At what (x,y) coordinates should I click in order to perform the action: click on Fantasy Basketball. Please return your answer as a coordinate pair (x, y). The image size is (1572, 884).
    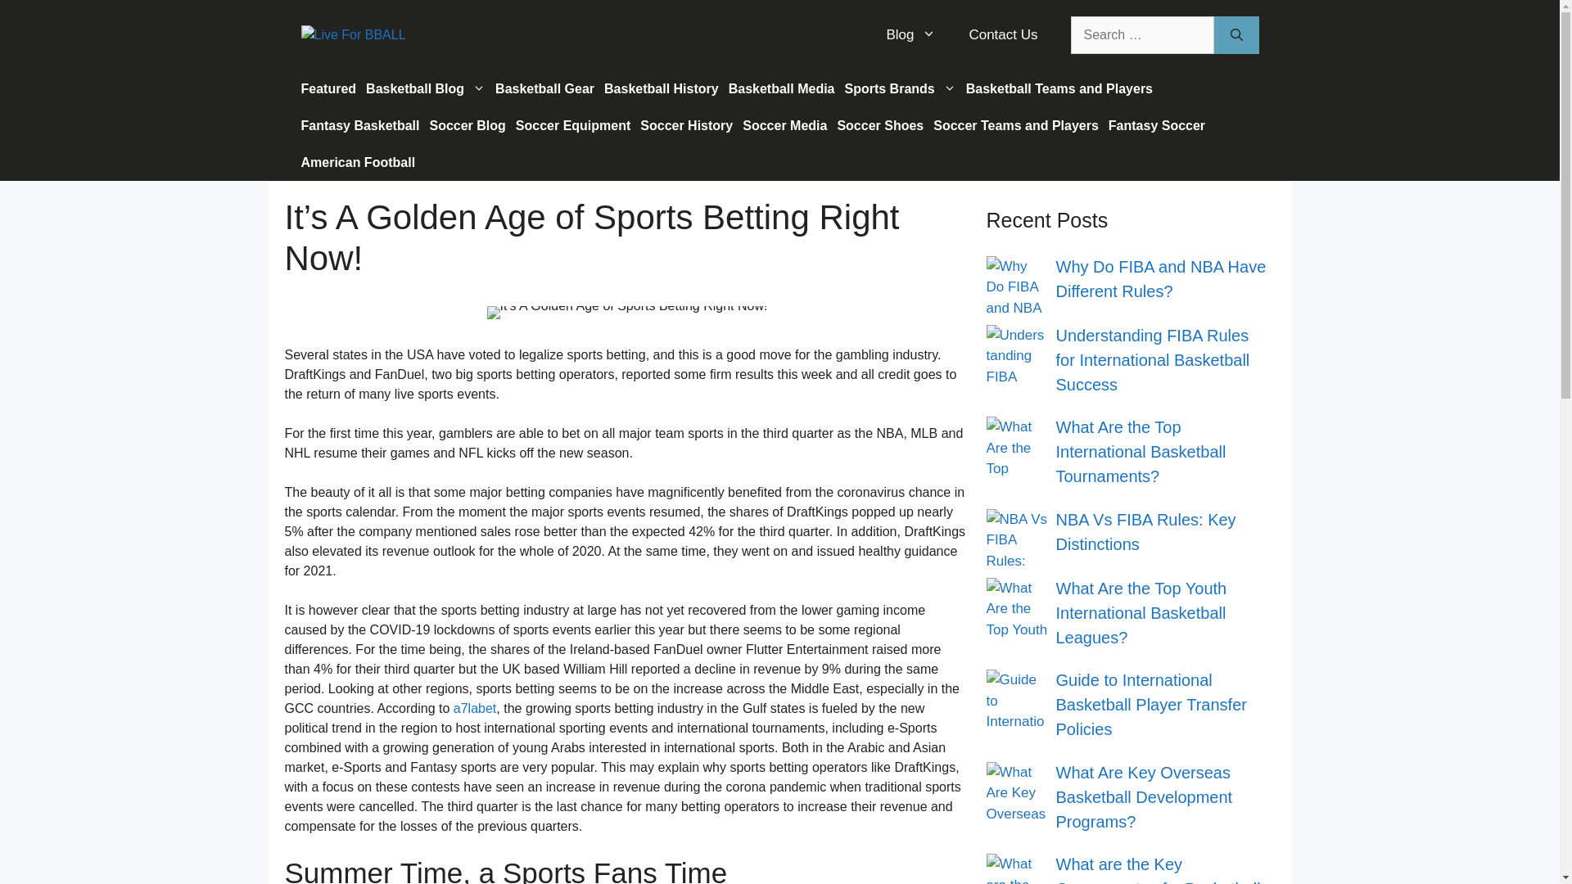
    Looking at the image, I should click on (360, 125).